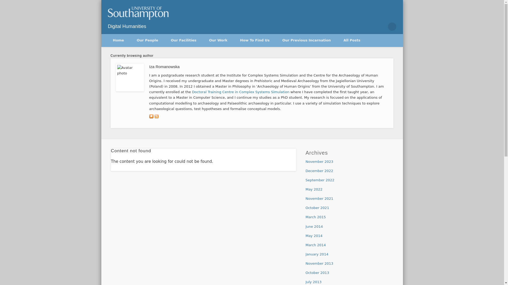 The width and height of the screenshot is (508, 285). I want to click on July 2013, so click(314, 282).